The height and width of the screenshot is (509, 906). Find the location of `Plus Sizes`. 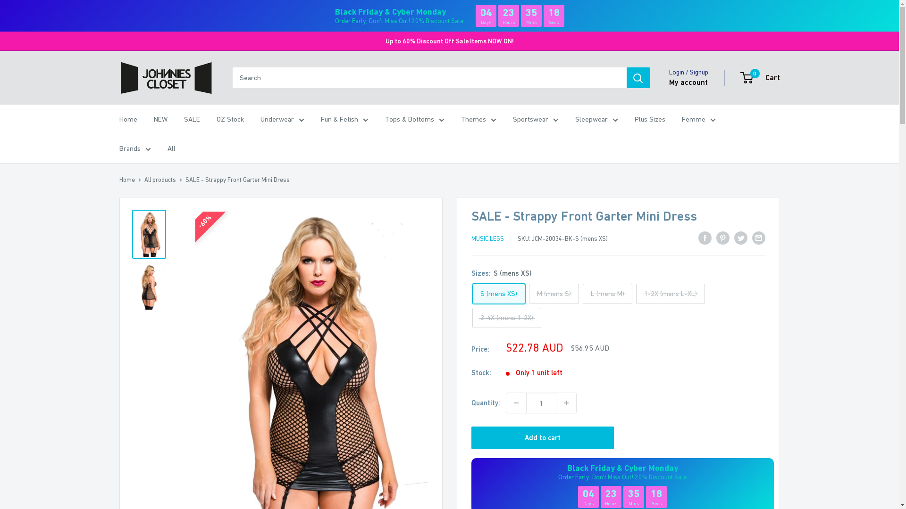

Plus Sizes is located at coordinates (649, 119).